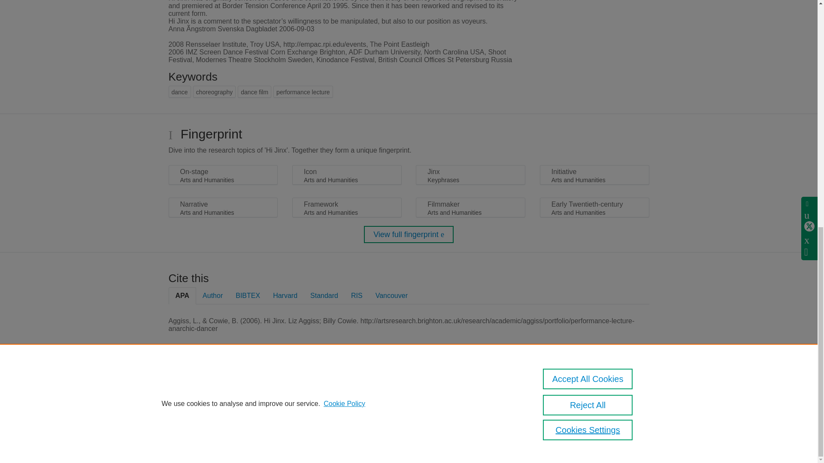 This screenshot has height=463, width=824. Describe the element at coordinates (205, 388) in the screenshot. I see `Pure` at that location.